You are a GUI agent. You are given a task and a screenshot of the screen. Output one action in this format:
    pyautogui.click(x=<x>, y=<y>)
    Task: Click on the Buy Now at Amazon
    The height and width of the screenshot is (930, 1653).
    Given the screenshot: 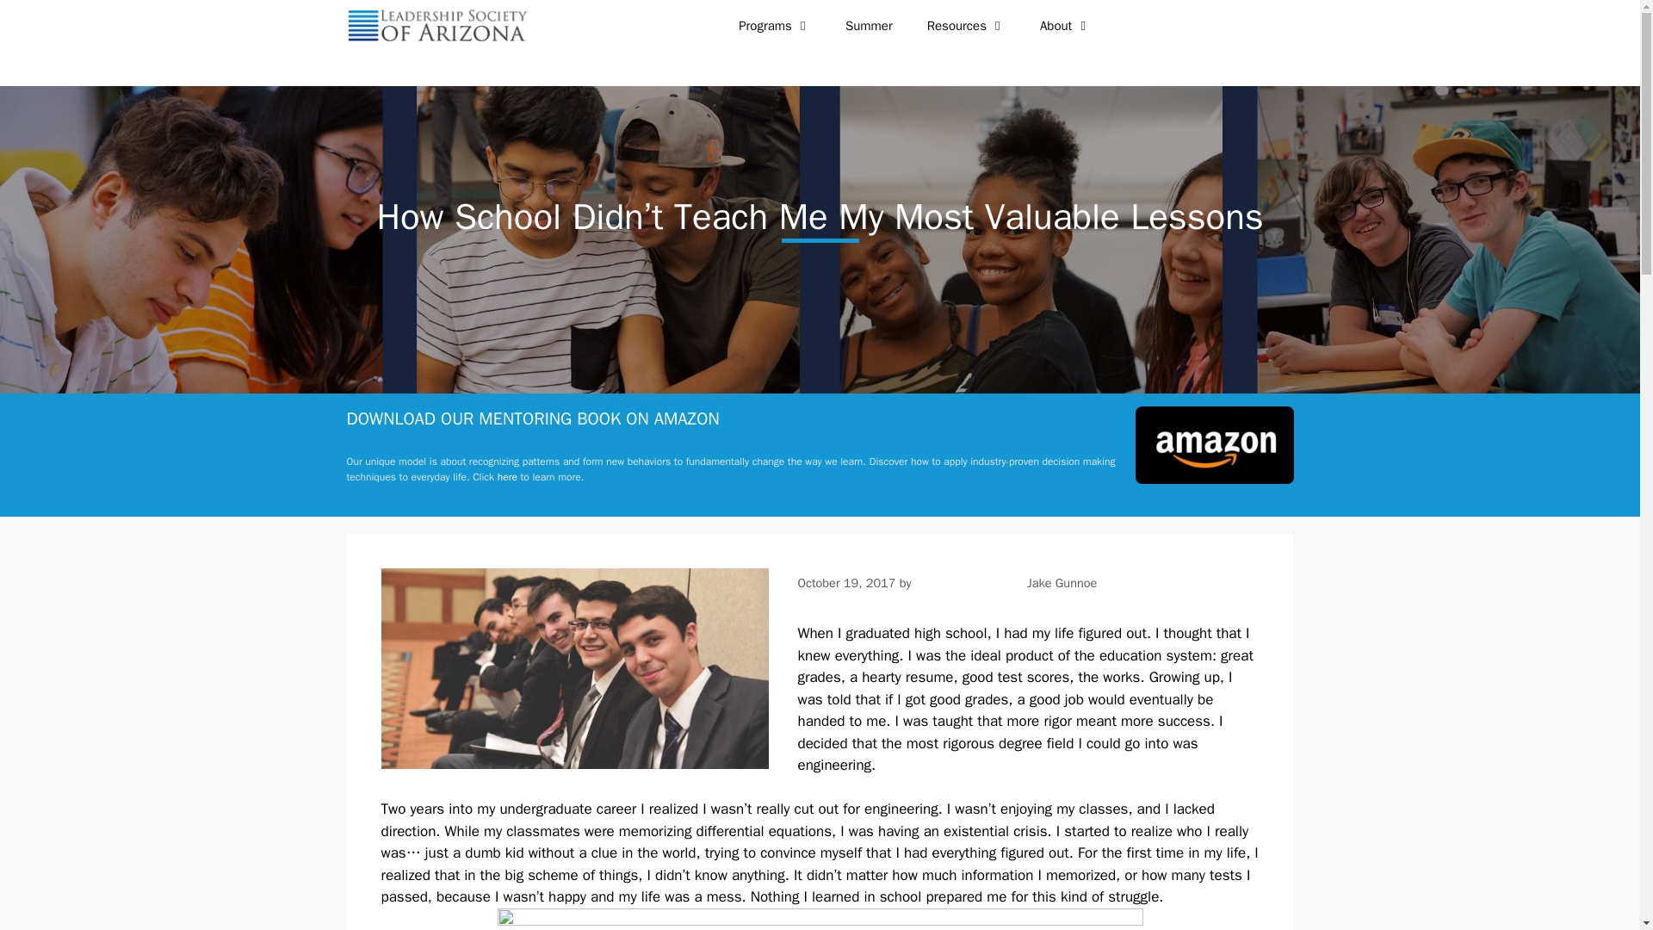 What is the action you would take?
    pyautogui.click(x=1214, y=480)
    